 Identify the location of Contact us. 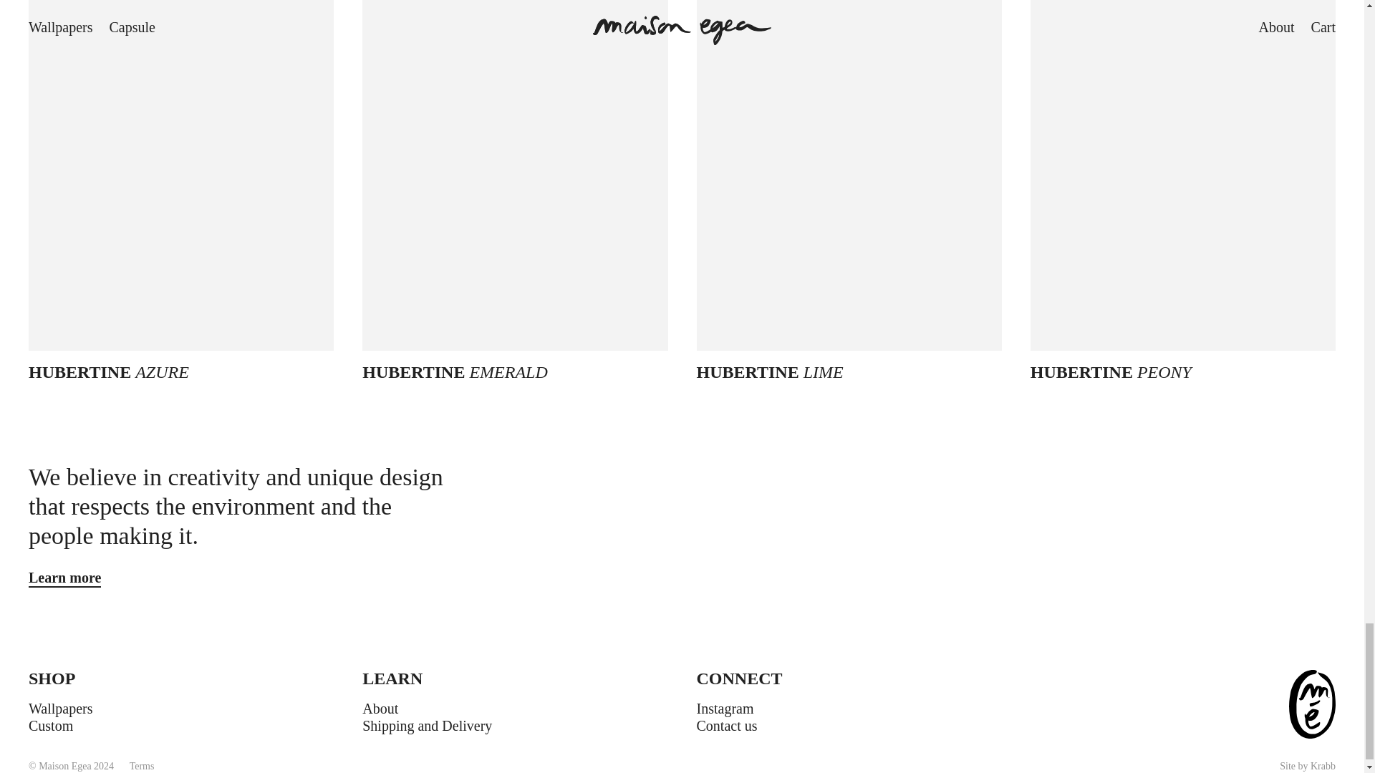
(726, 726).